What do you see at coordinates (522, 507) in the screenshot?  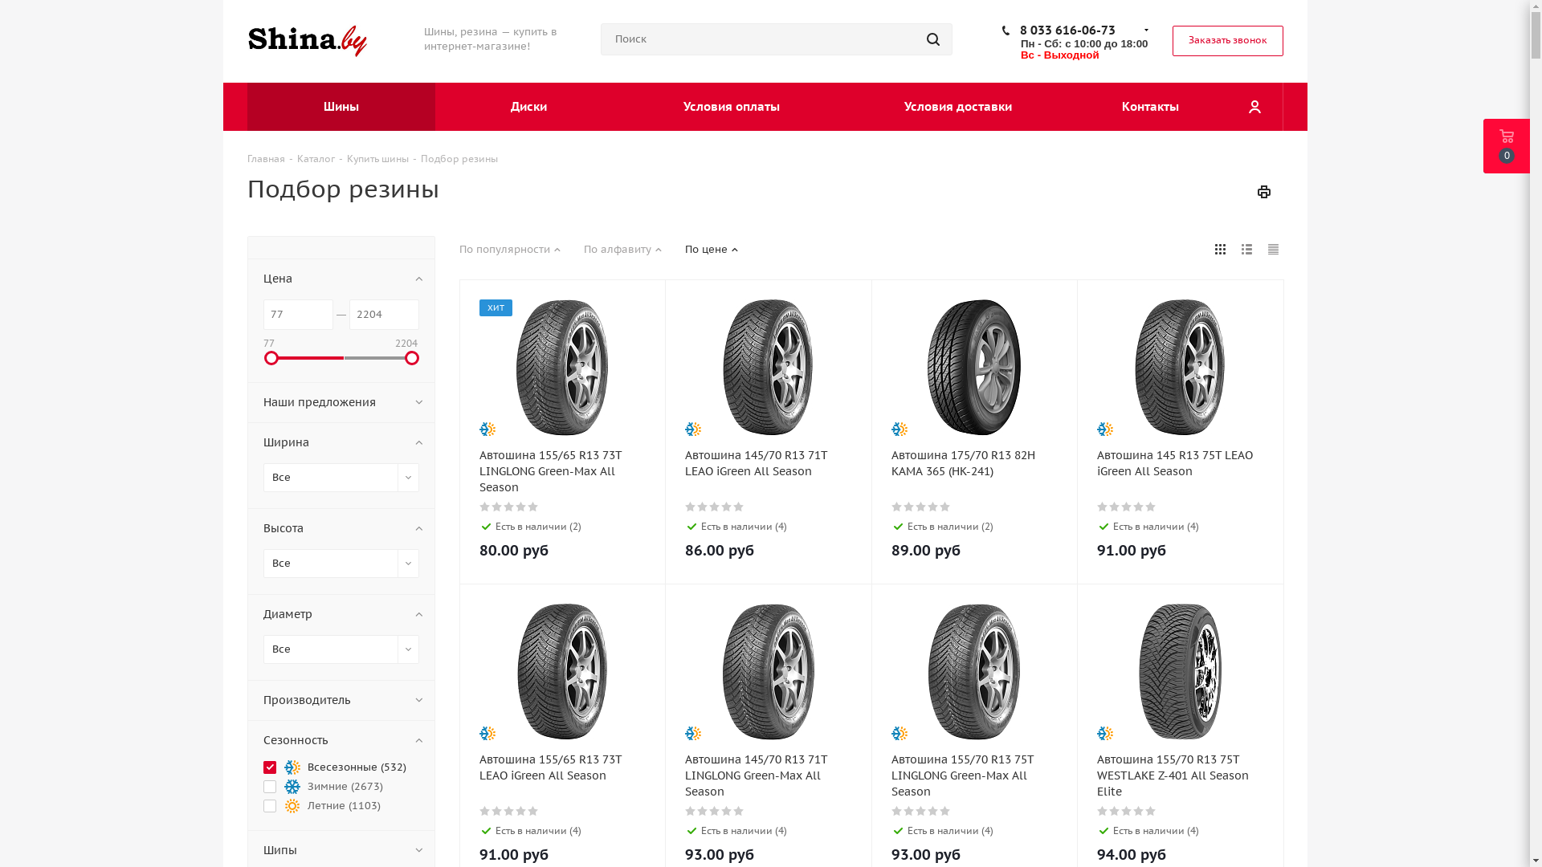 I see `4` at bounding box center [522, 507].